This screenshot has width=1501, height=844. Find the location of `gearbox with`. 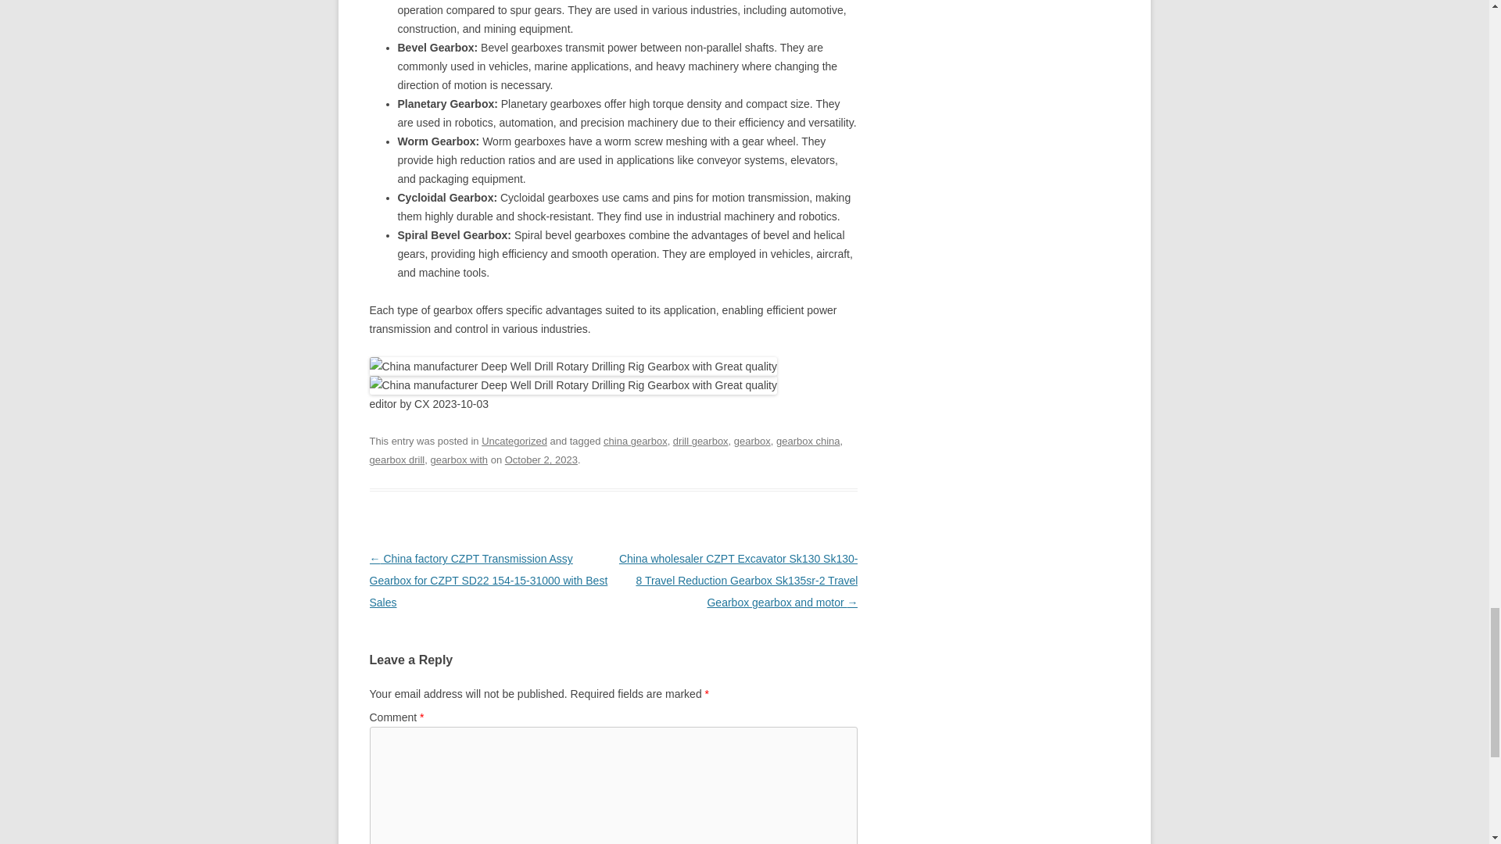

gearbox with is located at coordinates (458, 460).